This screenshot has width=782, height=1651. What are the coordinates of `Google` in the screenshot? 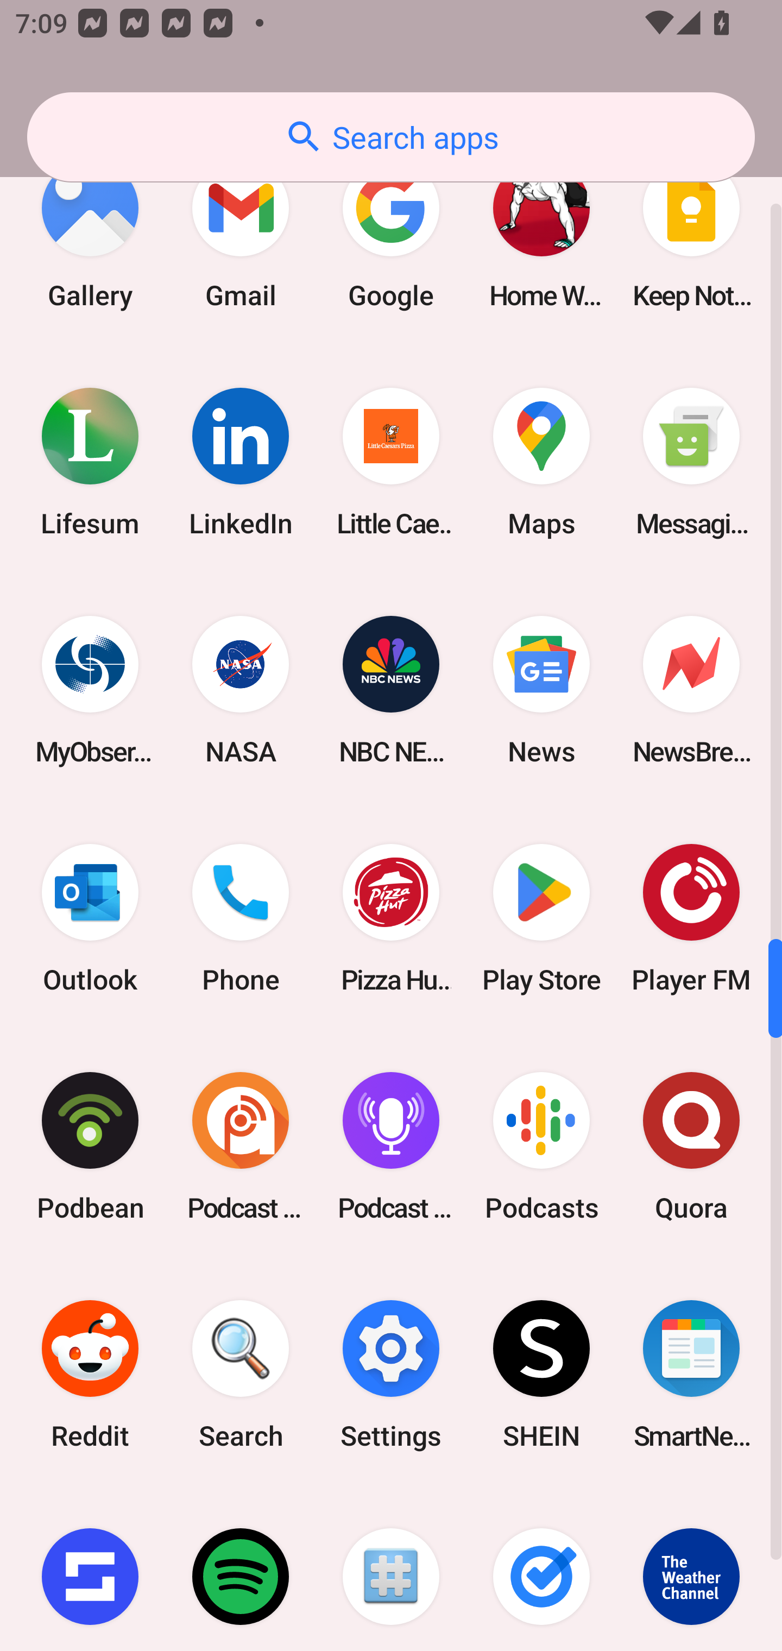 It's located at (391, 234).